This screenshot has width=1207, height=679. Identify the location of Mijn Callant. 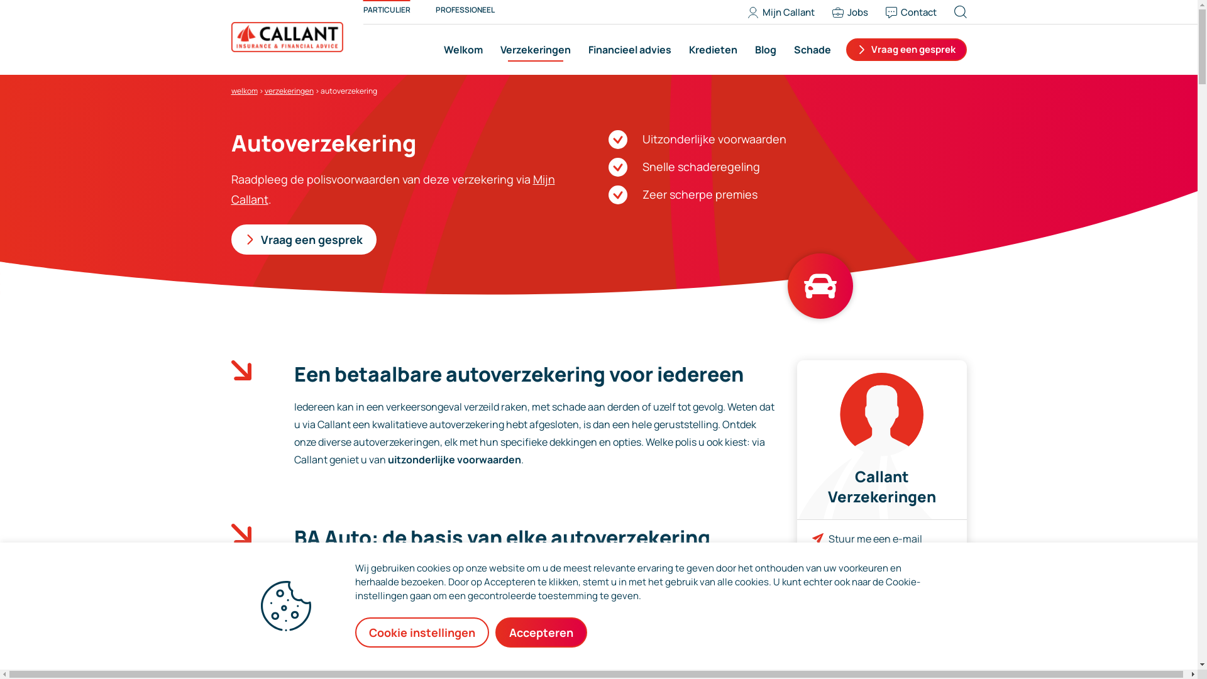
(786, 13).